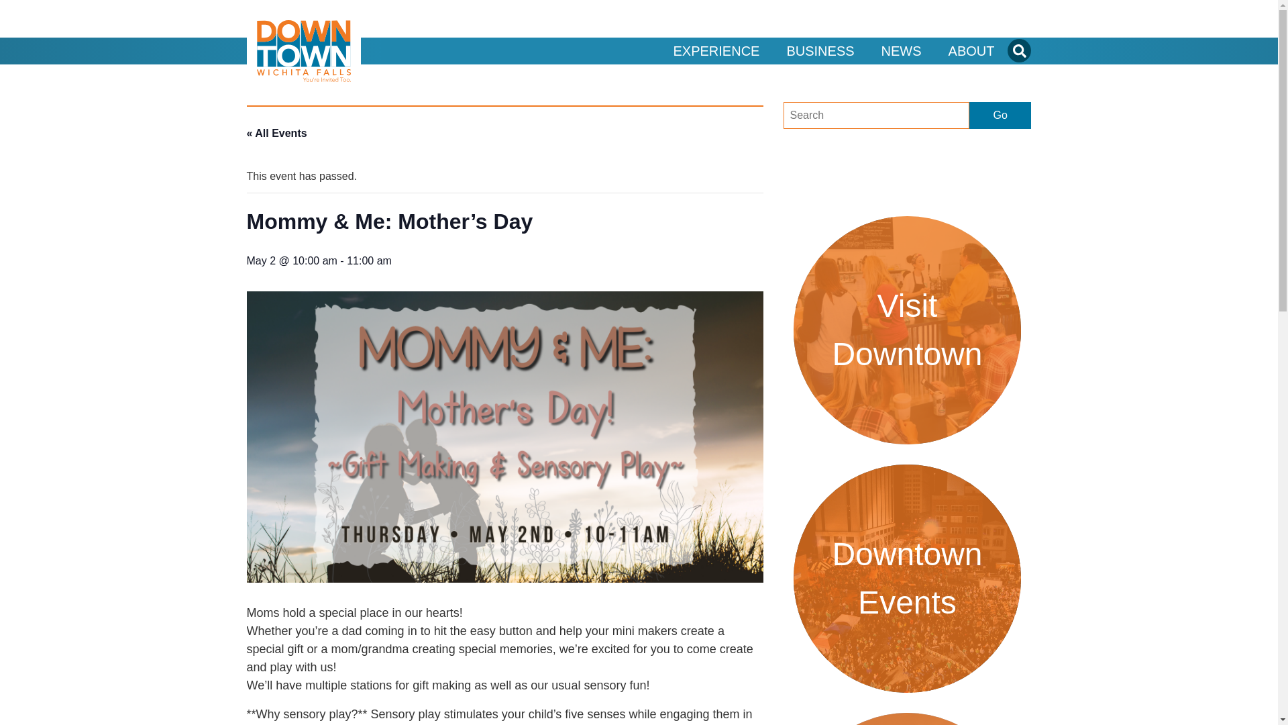 The height and width of the screenshot is (725, 1288). Describe the element at coordinates (780, 180) in the screenshot. I see `Go` at that location.